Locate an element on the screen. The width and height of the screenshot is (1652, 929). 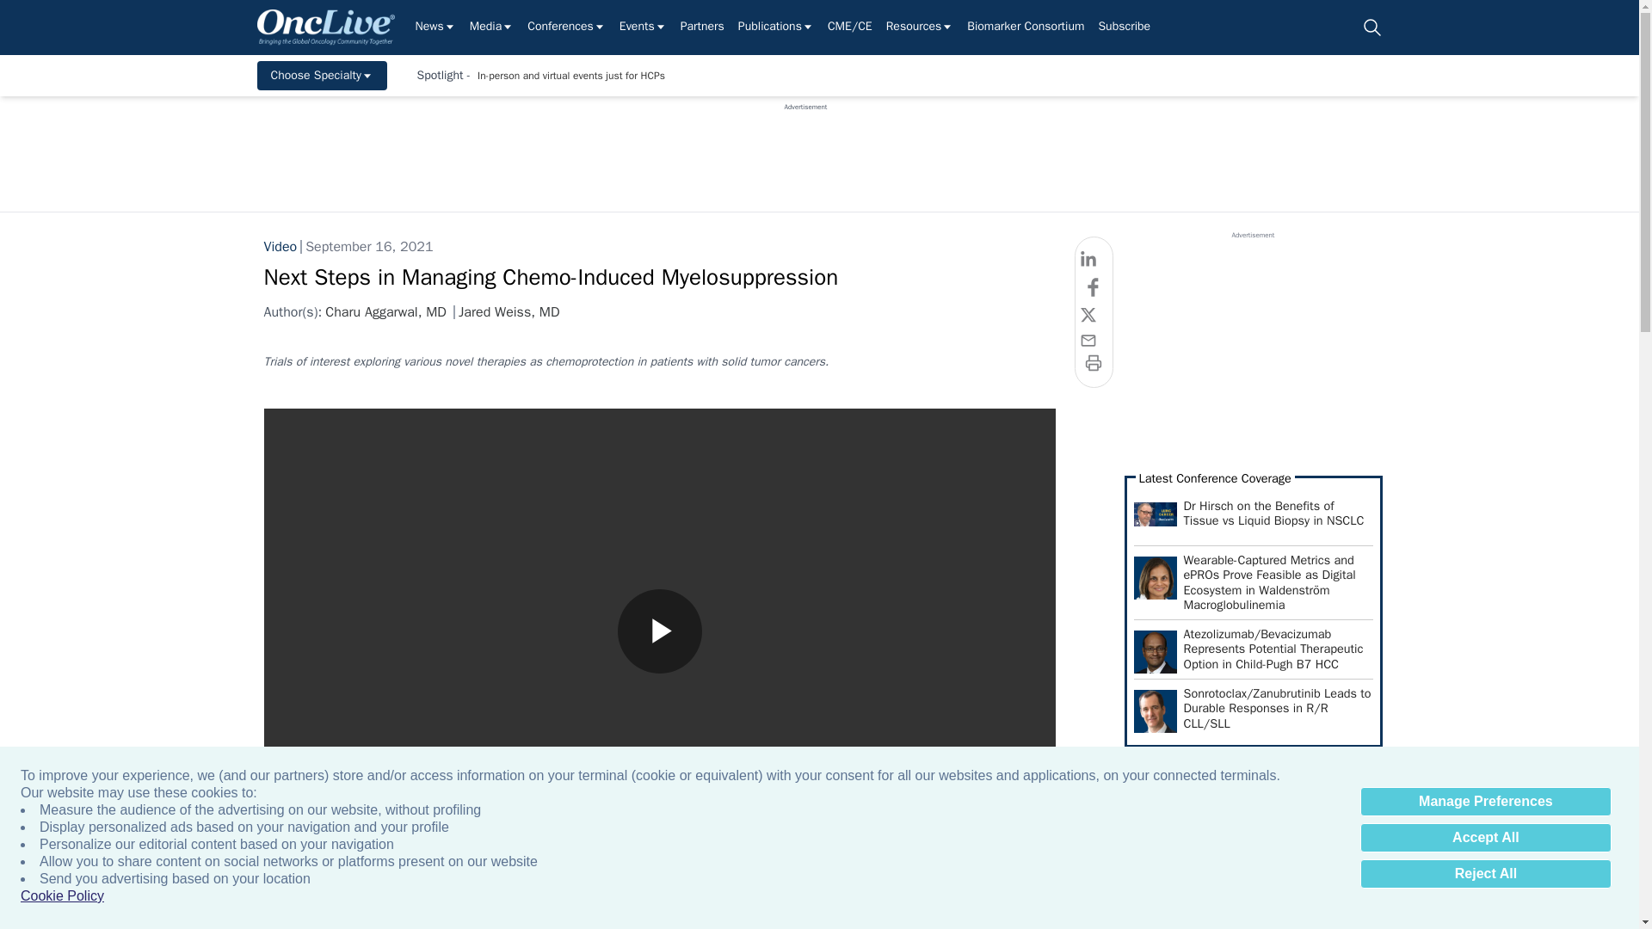
Conferences is located at coordinates (566, 28).